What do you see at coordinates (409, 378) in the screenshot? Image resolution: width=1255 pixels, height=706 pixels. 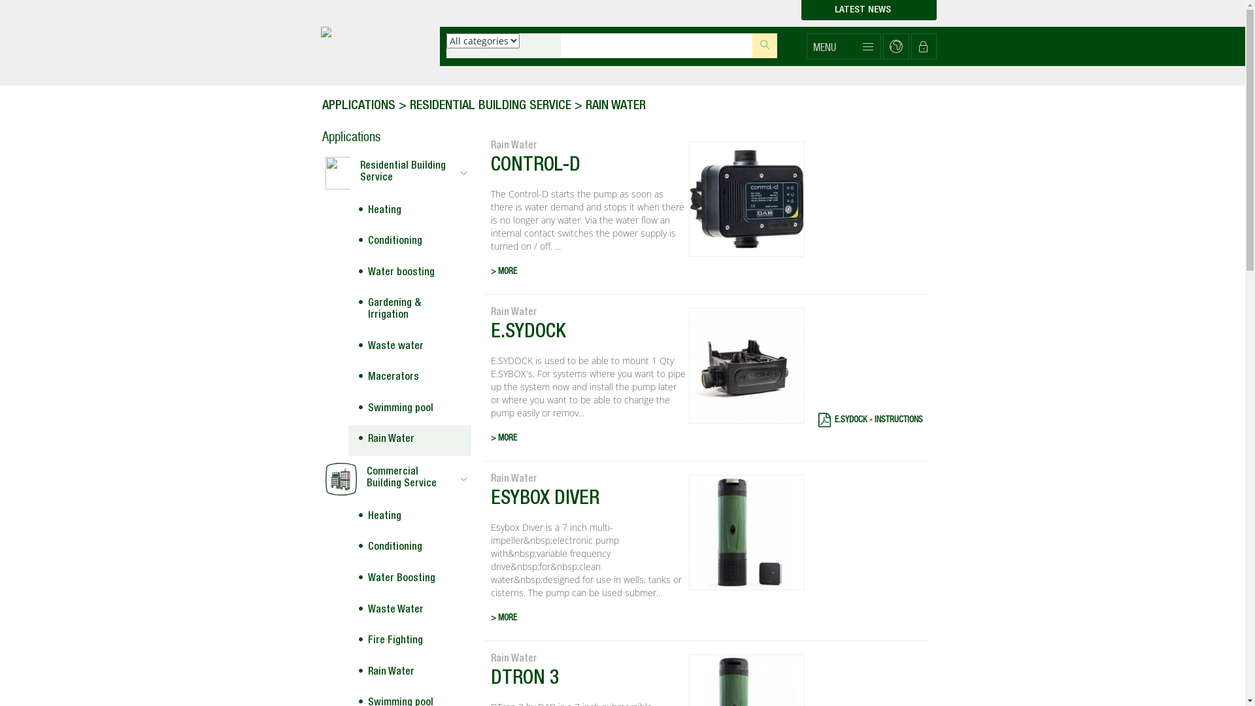 I see `Macerators` at bounding box center [409, 378].